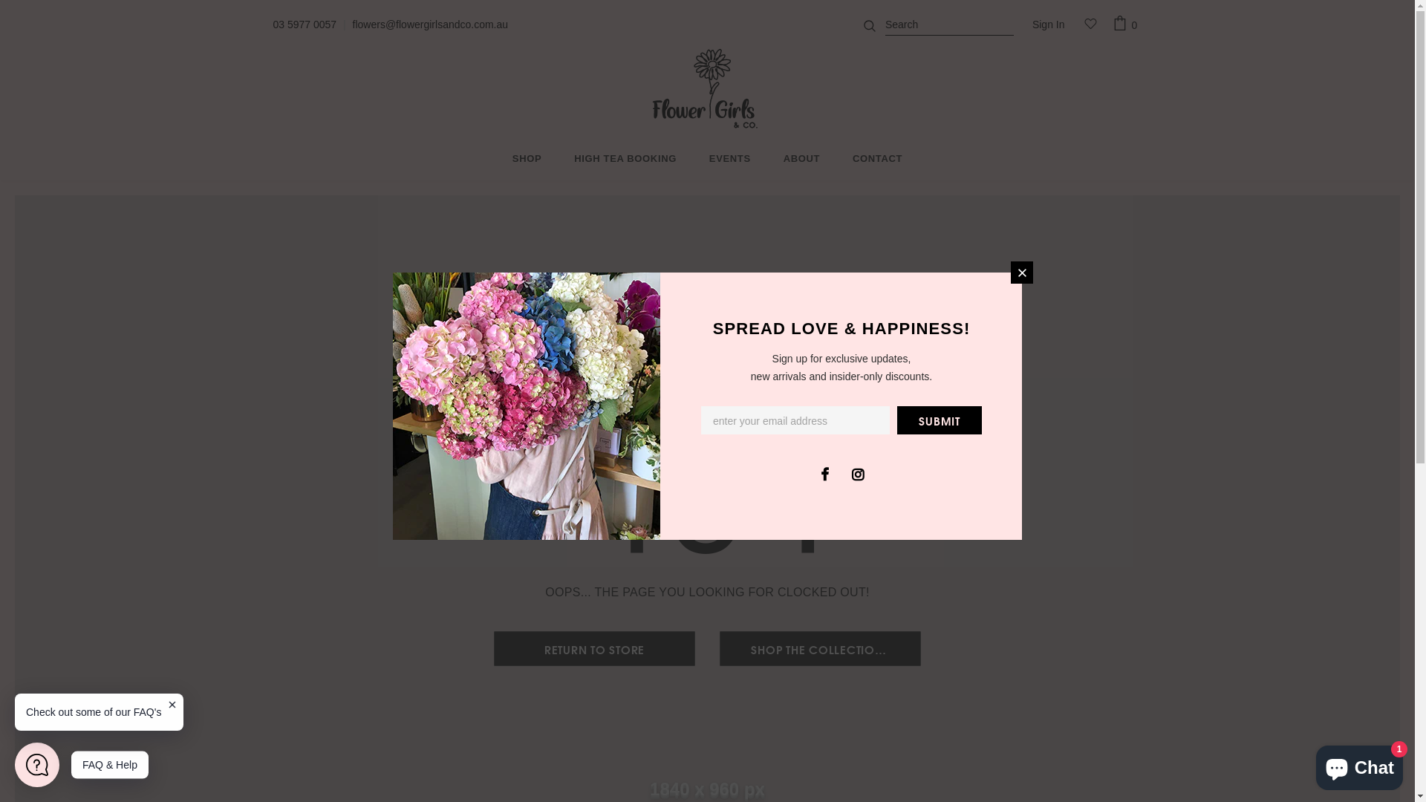  Describe the element at coordinates (802, 160) in the screenshot. I see `ABOUT` at that location.